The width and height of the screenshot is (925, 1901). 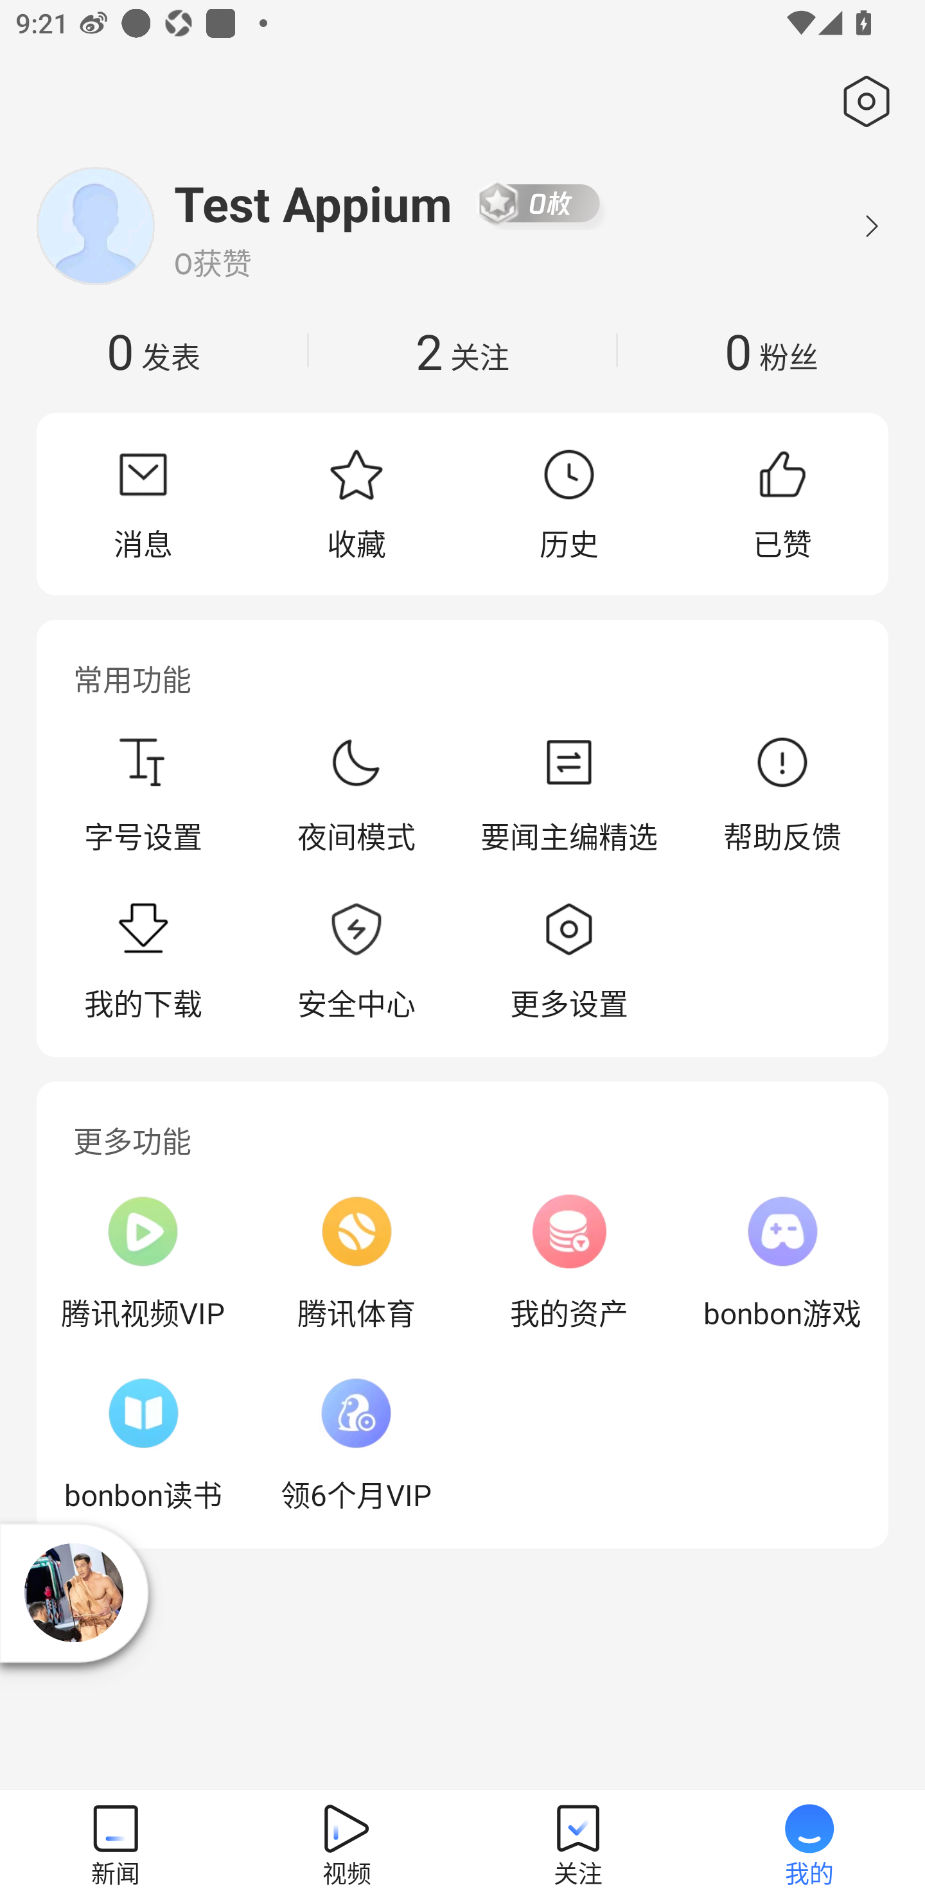 What do you see at coordinates (569, 504) in the screenshot?
I see `历史，可点击` at bounding box center [569, 504].